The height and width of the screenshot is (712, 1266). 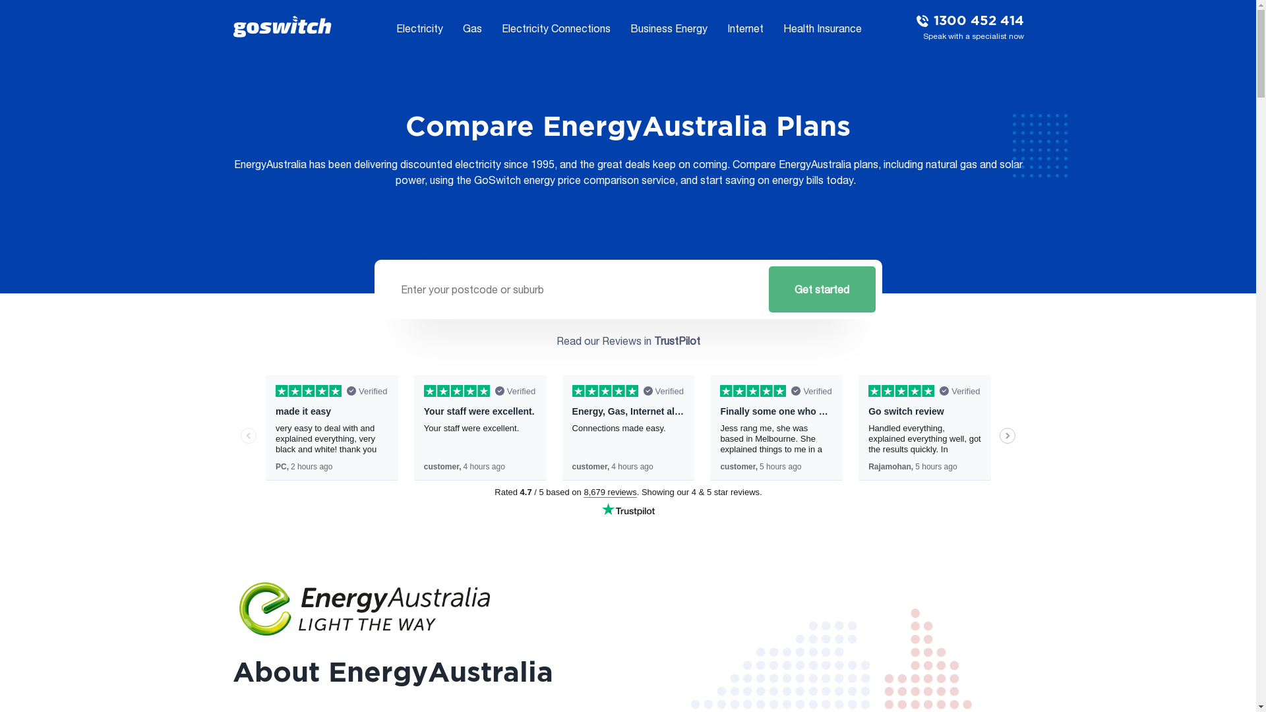 What do you see at coordinates (555, 28) in the screenshot?
I see `Electricity Connections` at bounding box center [555, 28].